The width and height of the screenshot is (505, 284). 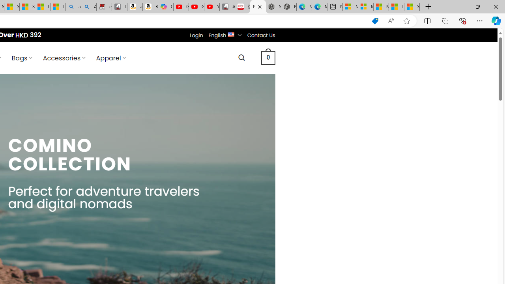 What do you see at coordinates (211, 7) in the screenshot?
I see `YouTube Kids - An App Created for Kids to Explore Content` at bounding box center [211, 7].